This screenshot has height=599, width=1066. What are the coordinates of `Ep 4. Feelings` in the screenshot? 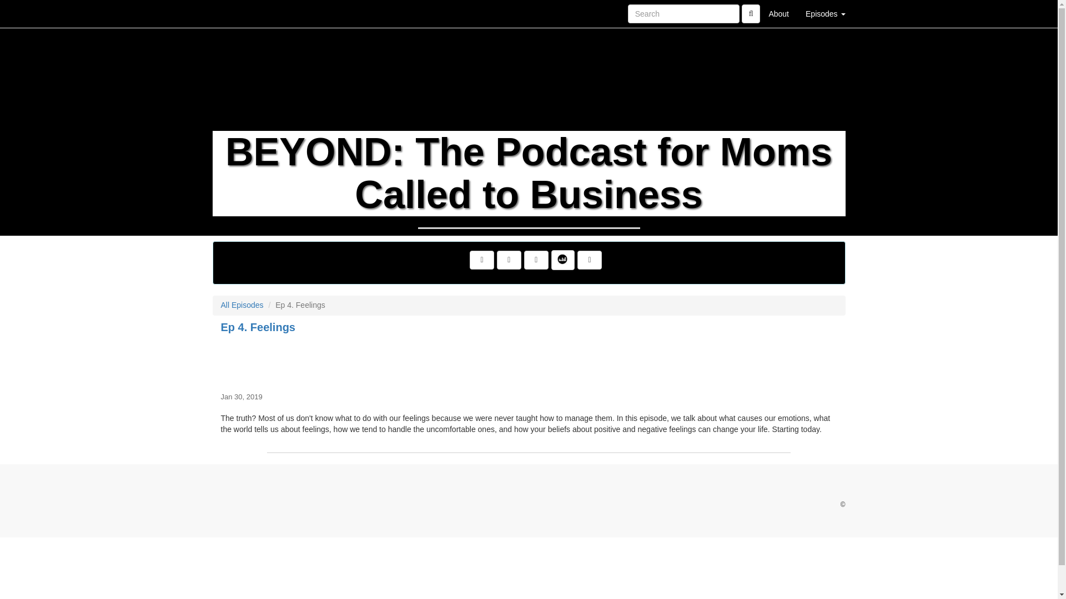 It's located at (529, 361).